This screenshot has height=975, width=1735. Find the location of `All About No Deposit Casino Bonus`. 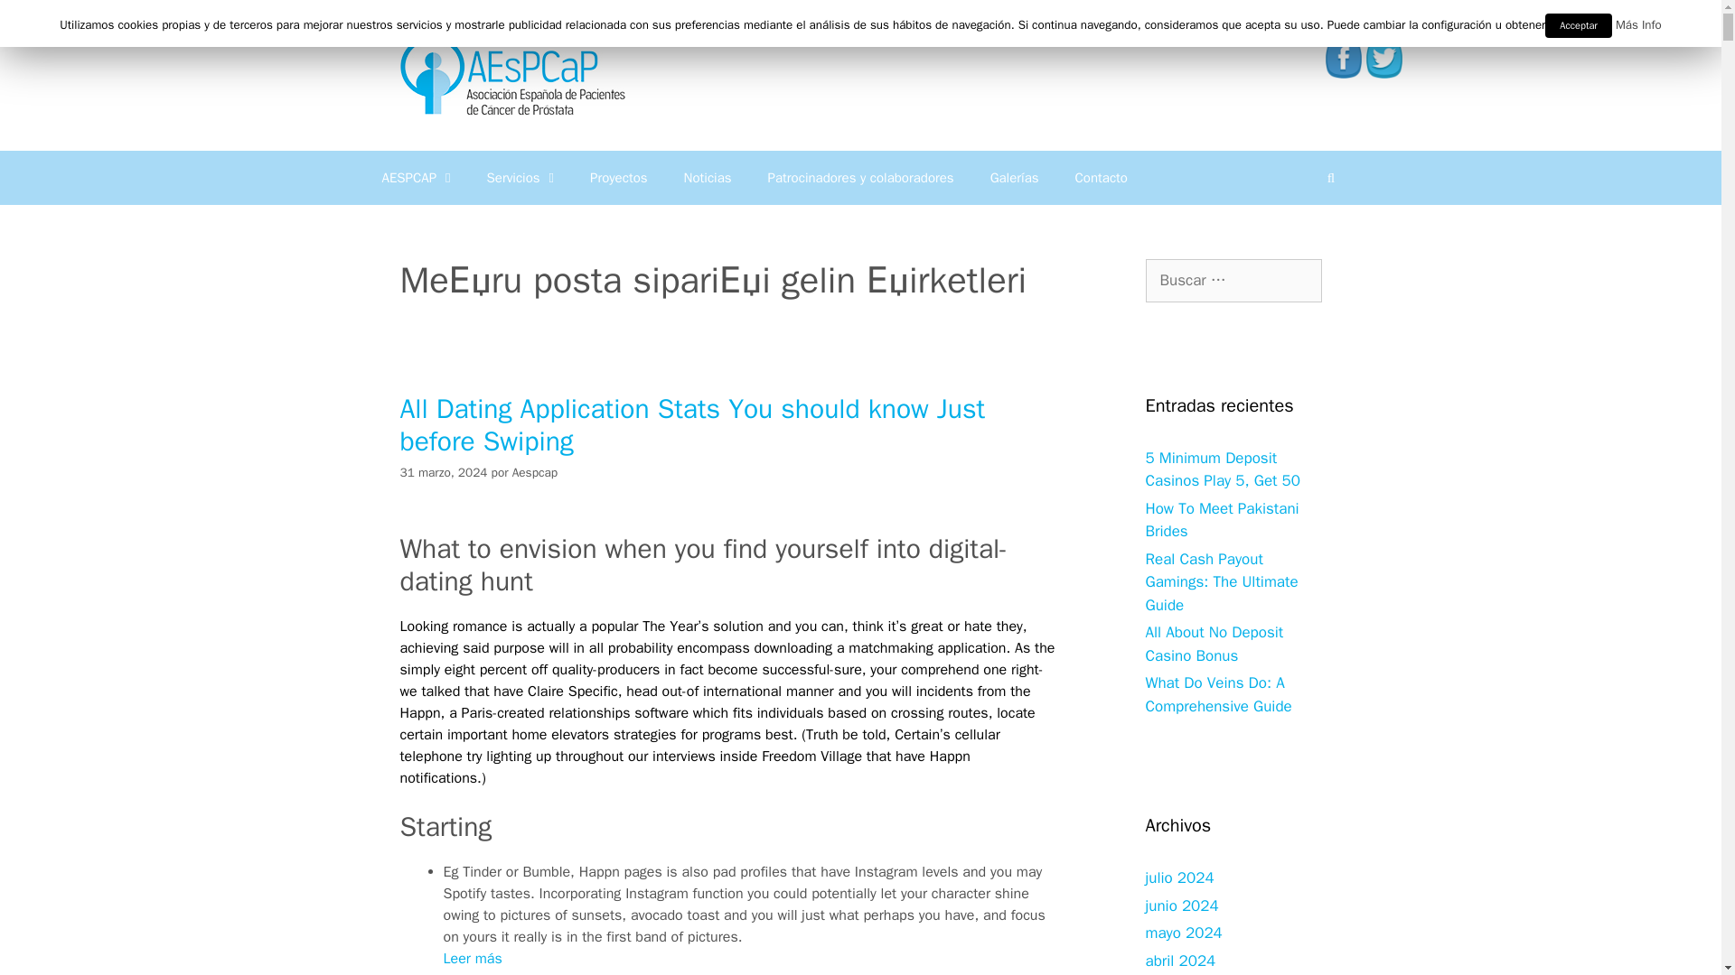

All About No Deposit Casino Bonus is located at coordinates (1214, 644).